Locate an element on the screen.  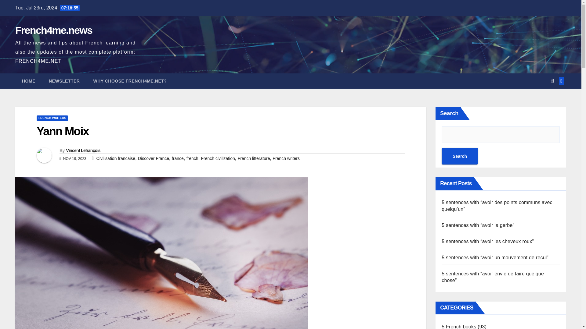
French writers is located at coordinates (286, 158).